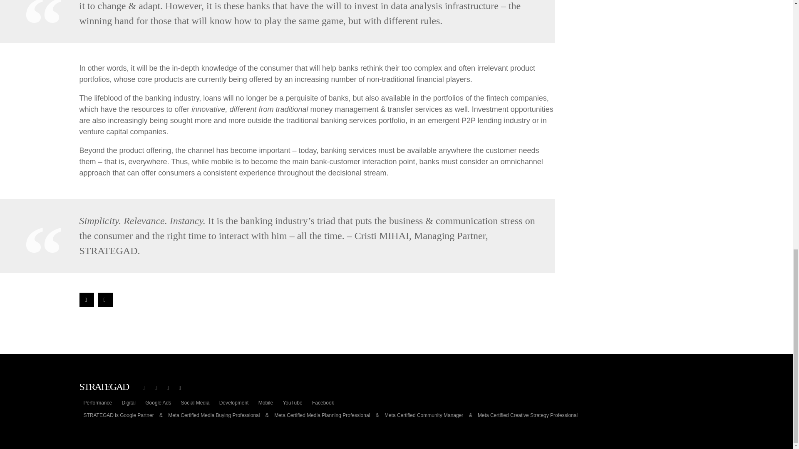 Image resolution: width=799 pixels, height=449 pixels. What do you see at coordinates (234, 403) in the screenshot?
I see `Development` at bounding box center [234, 403].